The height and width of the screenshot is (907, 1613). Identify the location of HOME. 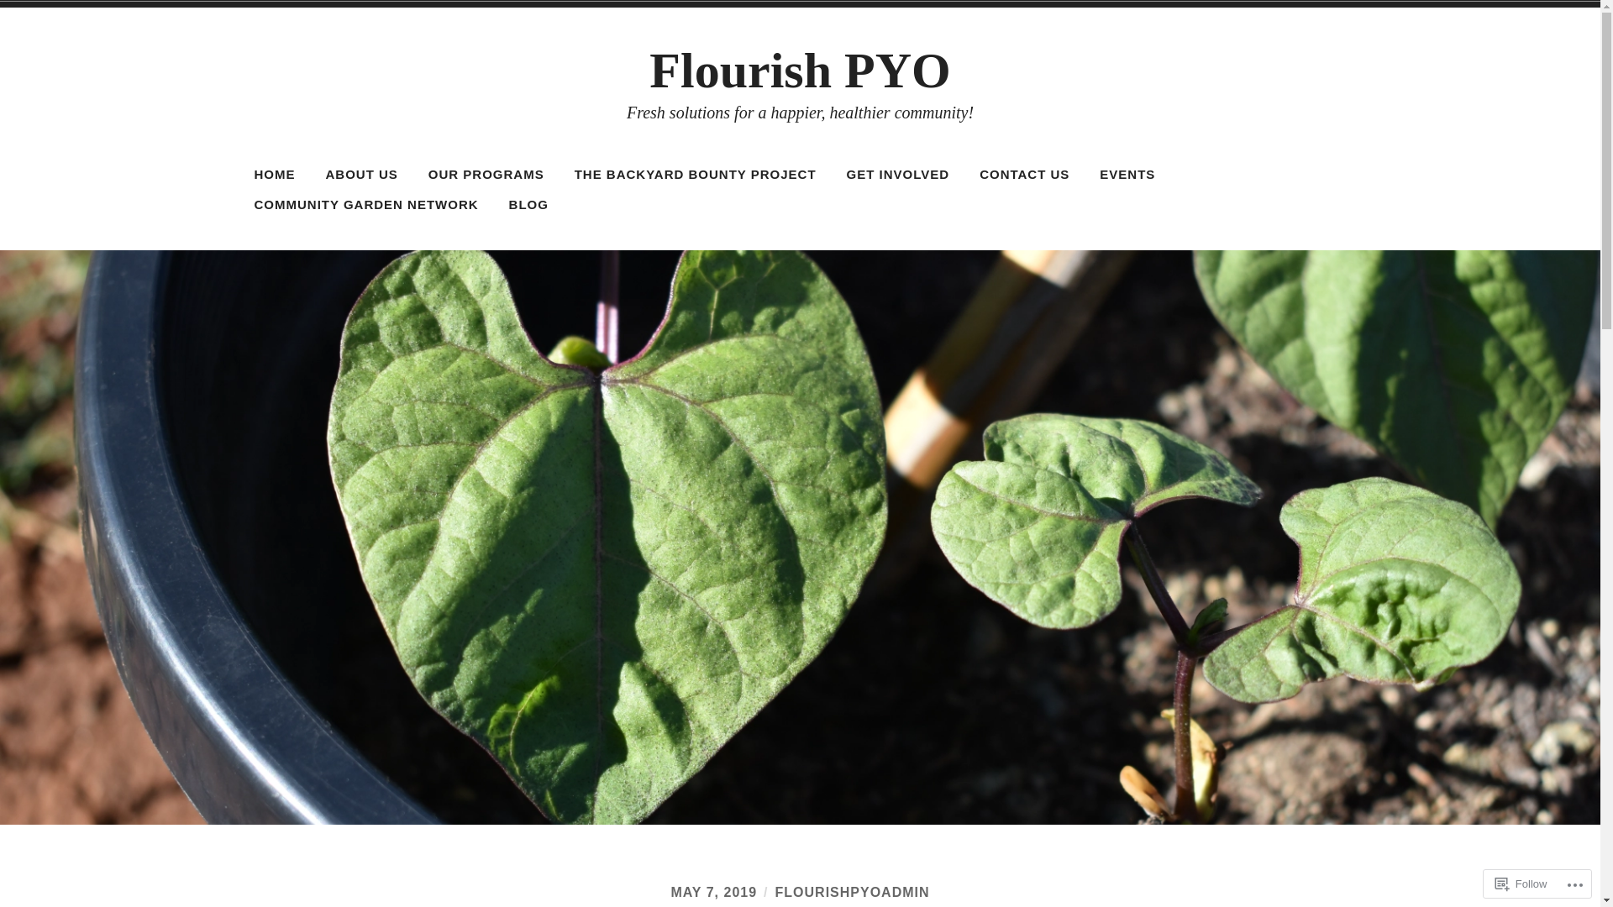
(276, 175).